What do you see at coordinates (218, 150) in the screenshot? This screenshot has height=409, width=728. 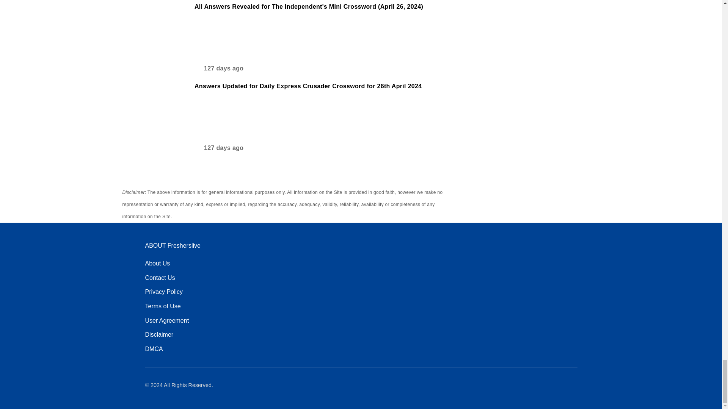 I see `127 days ago` at bounding box center [218, 150].